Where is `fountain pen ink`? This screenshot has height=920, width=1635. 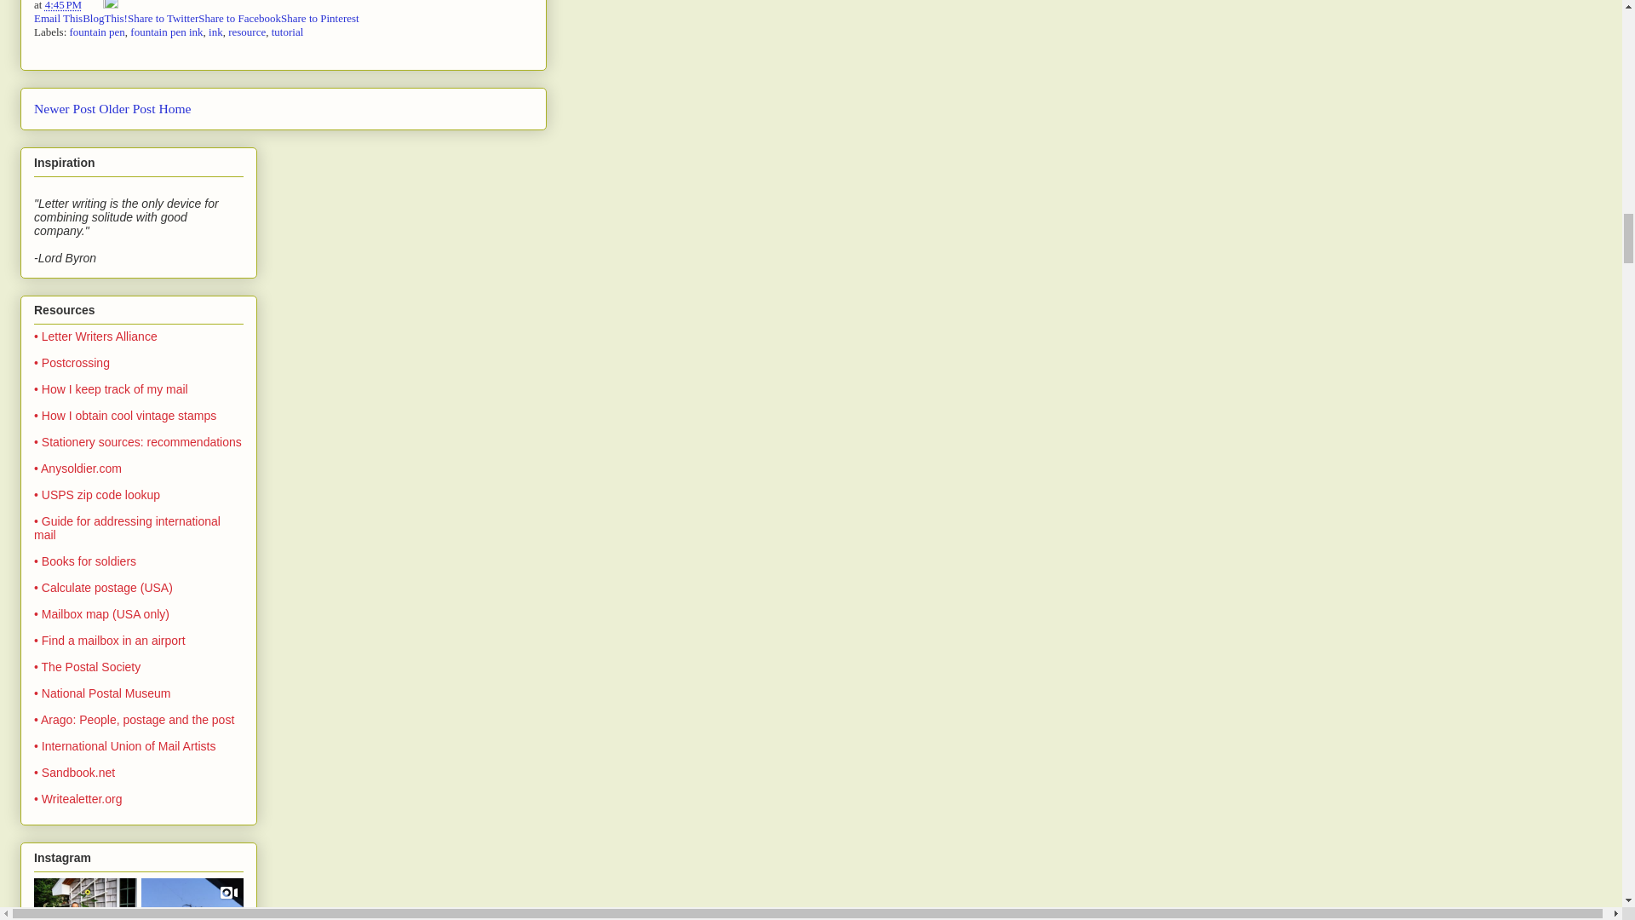 fountain pen ink is located at coordinates (167, 32).